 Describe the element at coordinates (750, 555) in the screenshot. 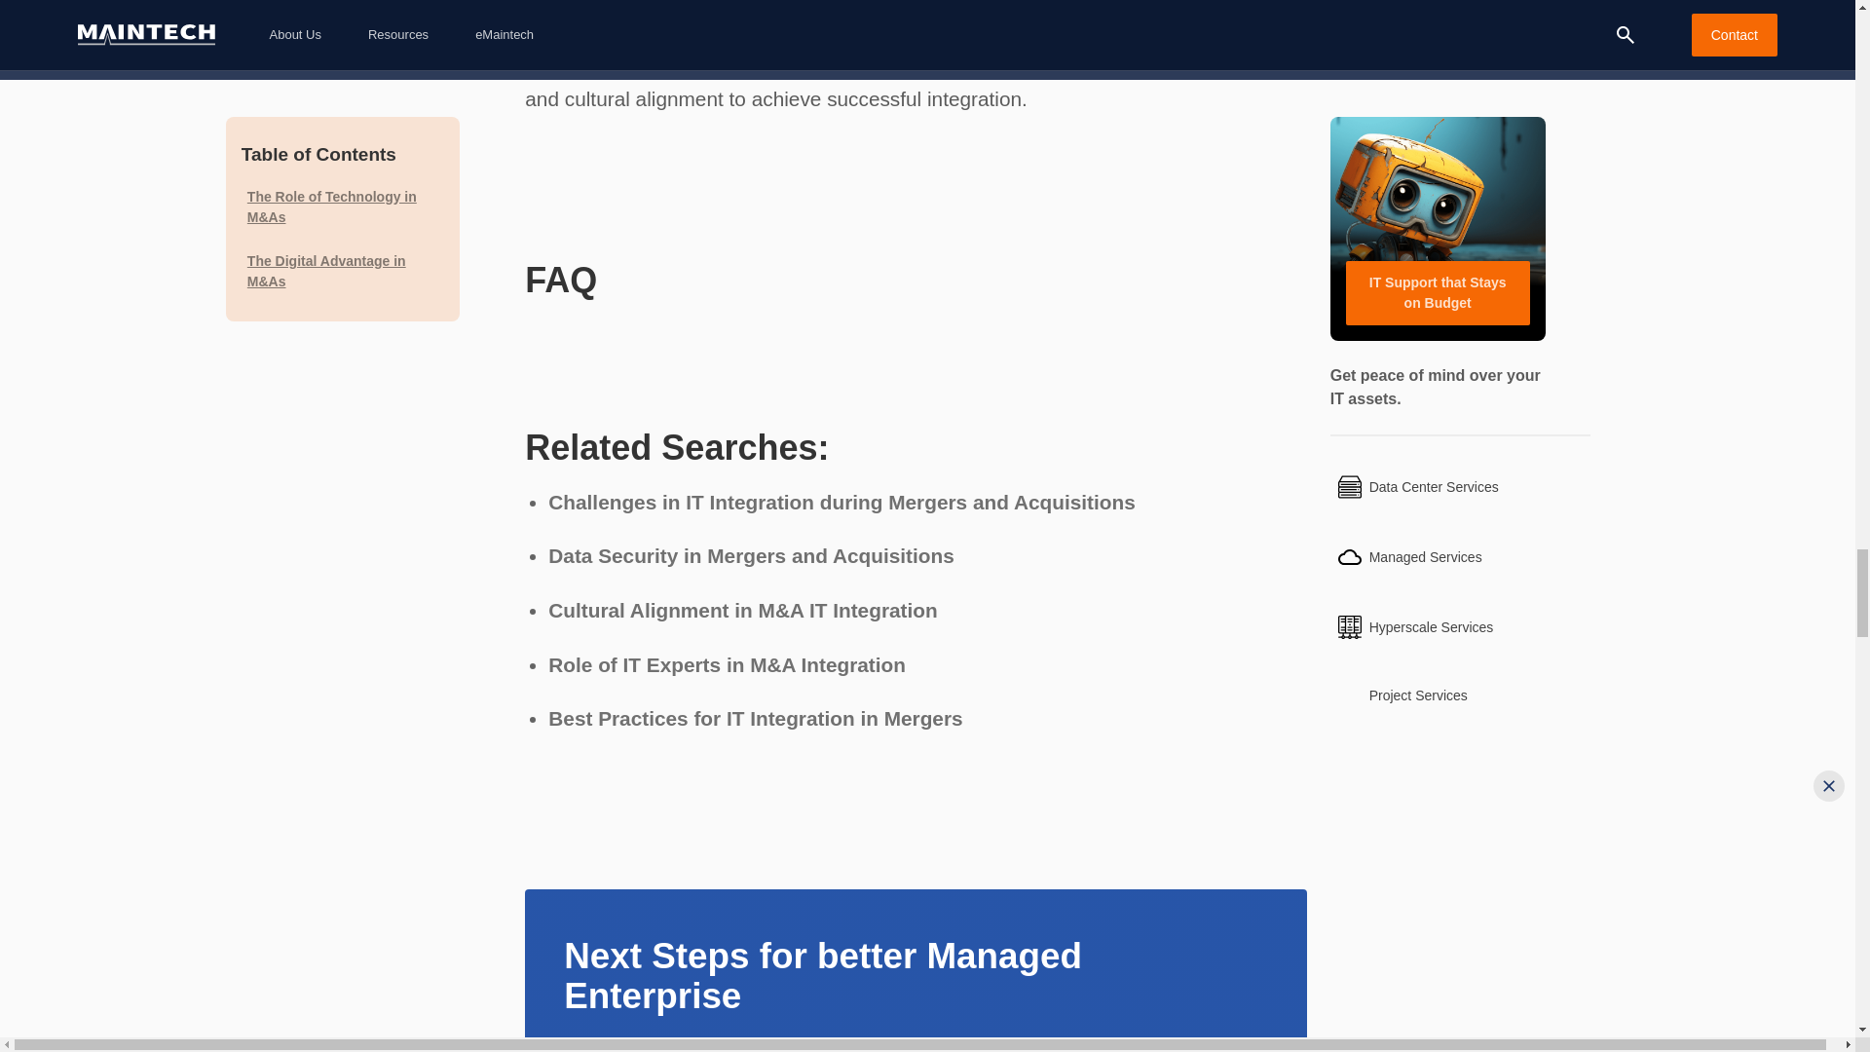

I see `Data Security in Mergers and Acquisitions` at that location.